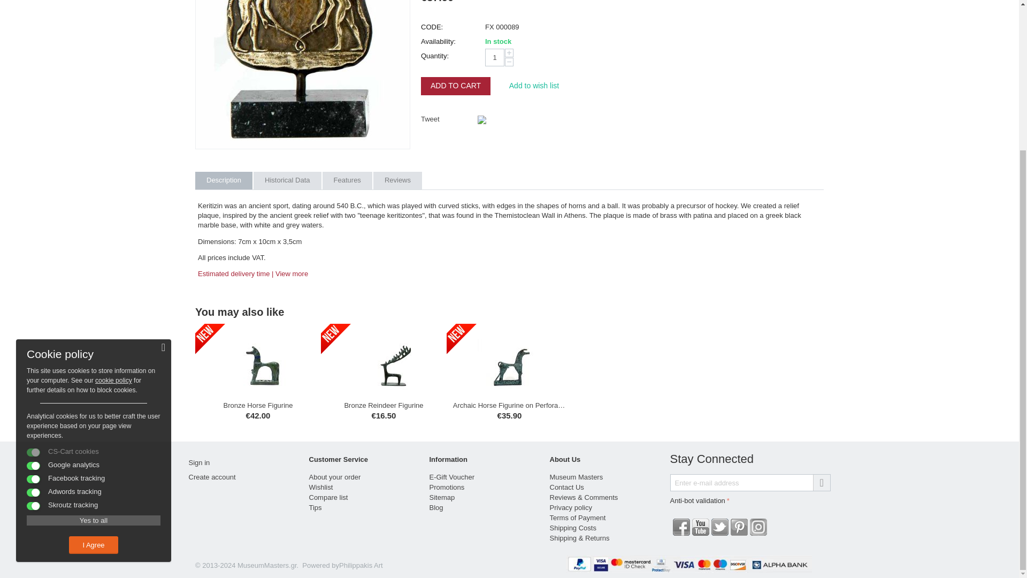 The width and height of the screenshot is (1027, 578). I want to click on 1, so click(494, 57).